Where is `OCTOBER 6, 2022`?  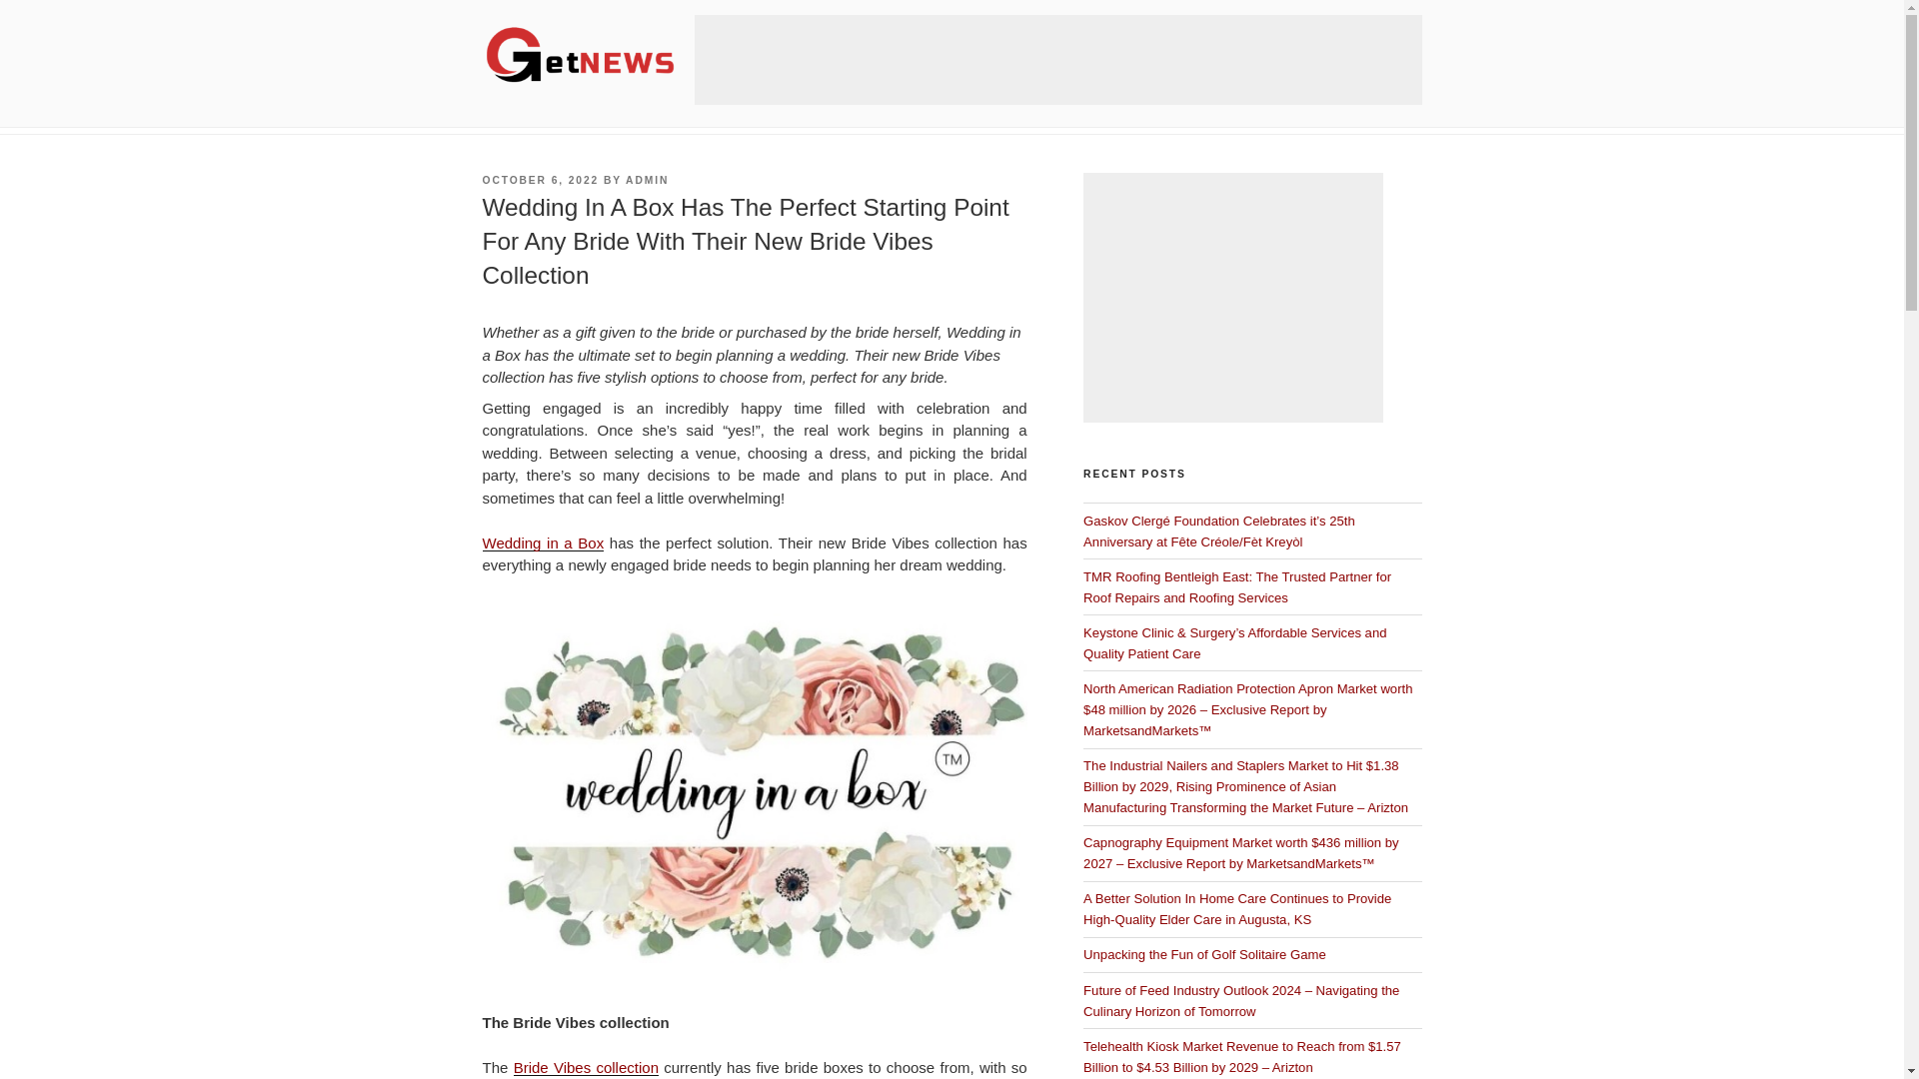 OCTOBER 6, 2022 is located at coordinates (540, 180).